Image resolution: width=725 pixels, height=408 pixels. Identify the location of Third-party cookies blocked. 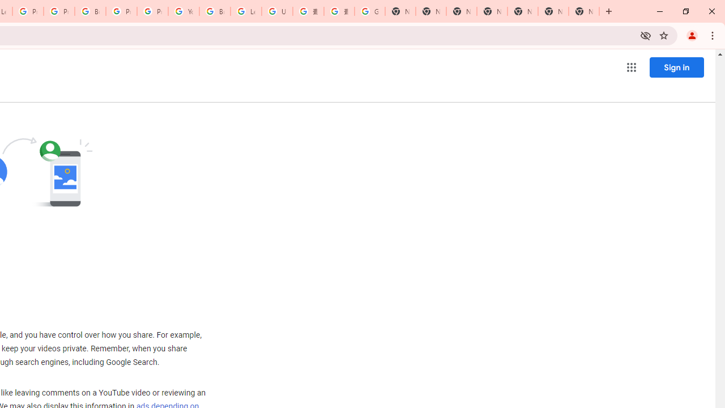
(646, 35).